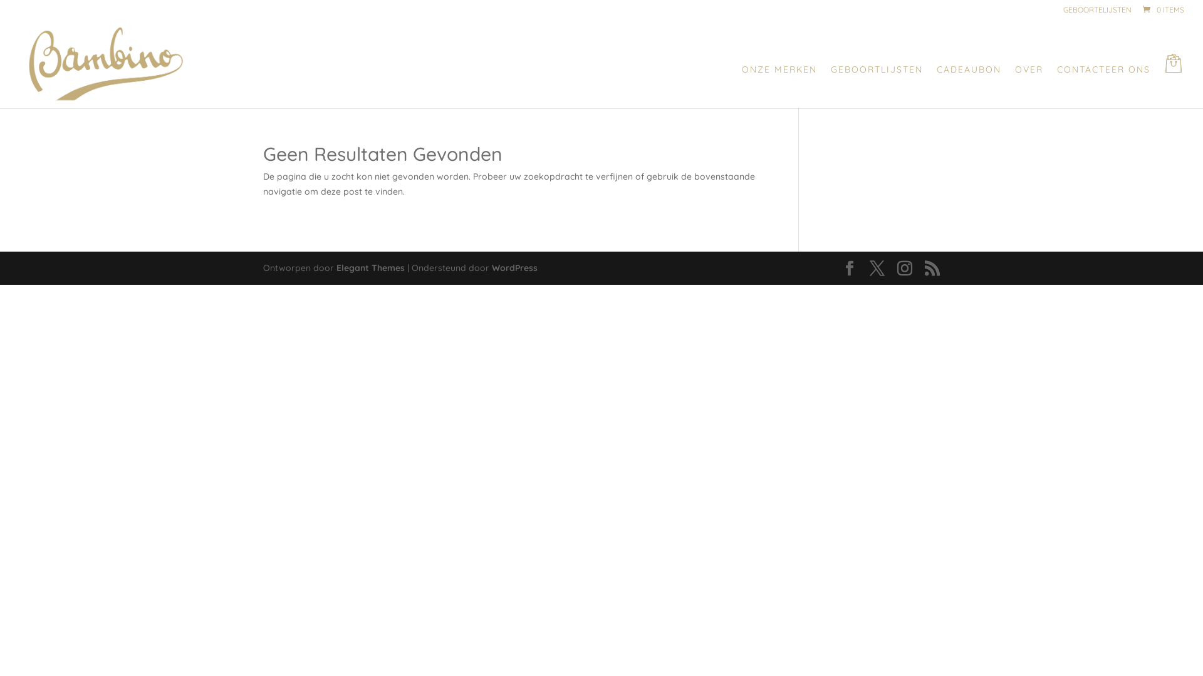  I want to click on CONTACTEER ONS, so click(1104, 86).